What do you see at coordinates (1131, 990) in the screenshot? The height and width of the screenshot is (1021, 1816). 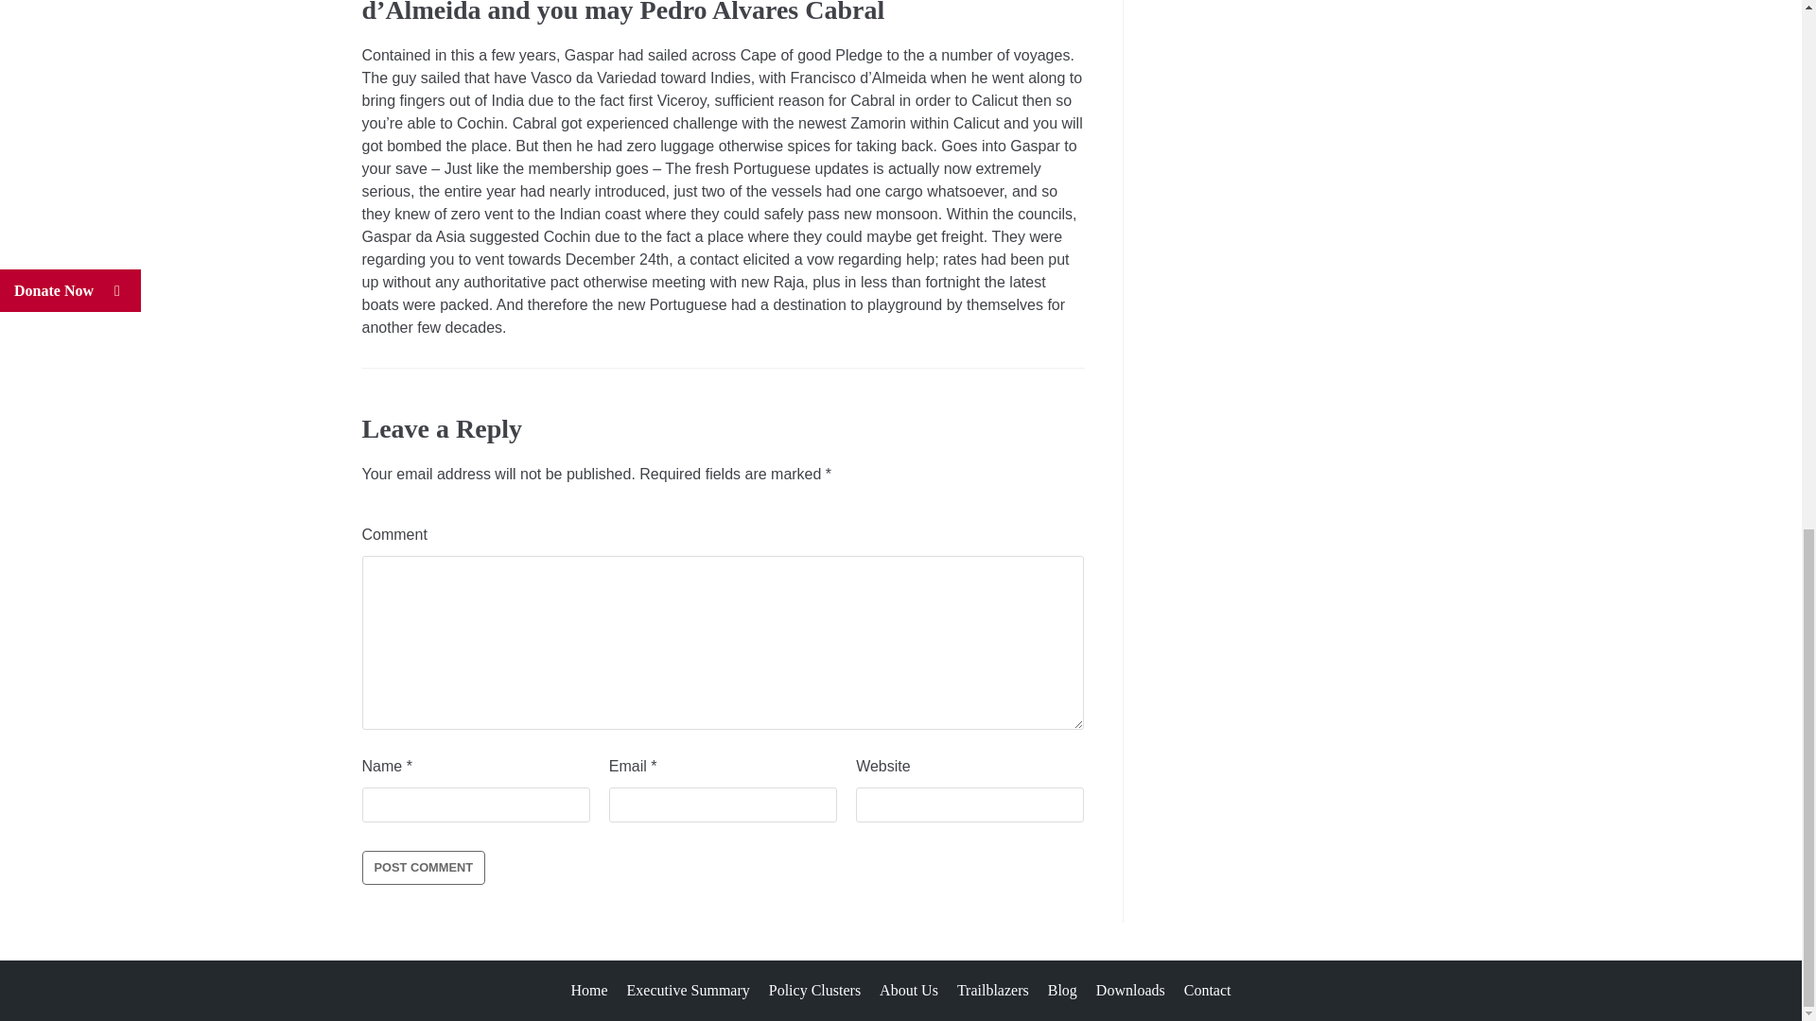 I see `Downloads` at bounding box center [1131, 990].